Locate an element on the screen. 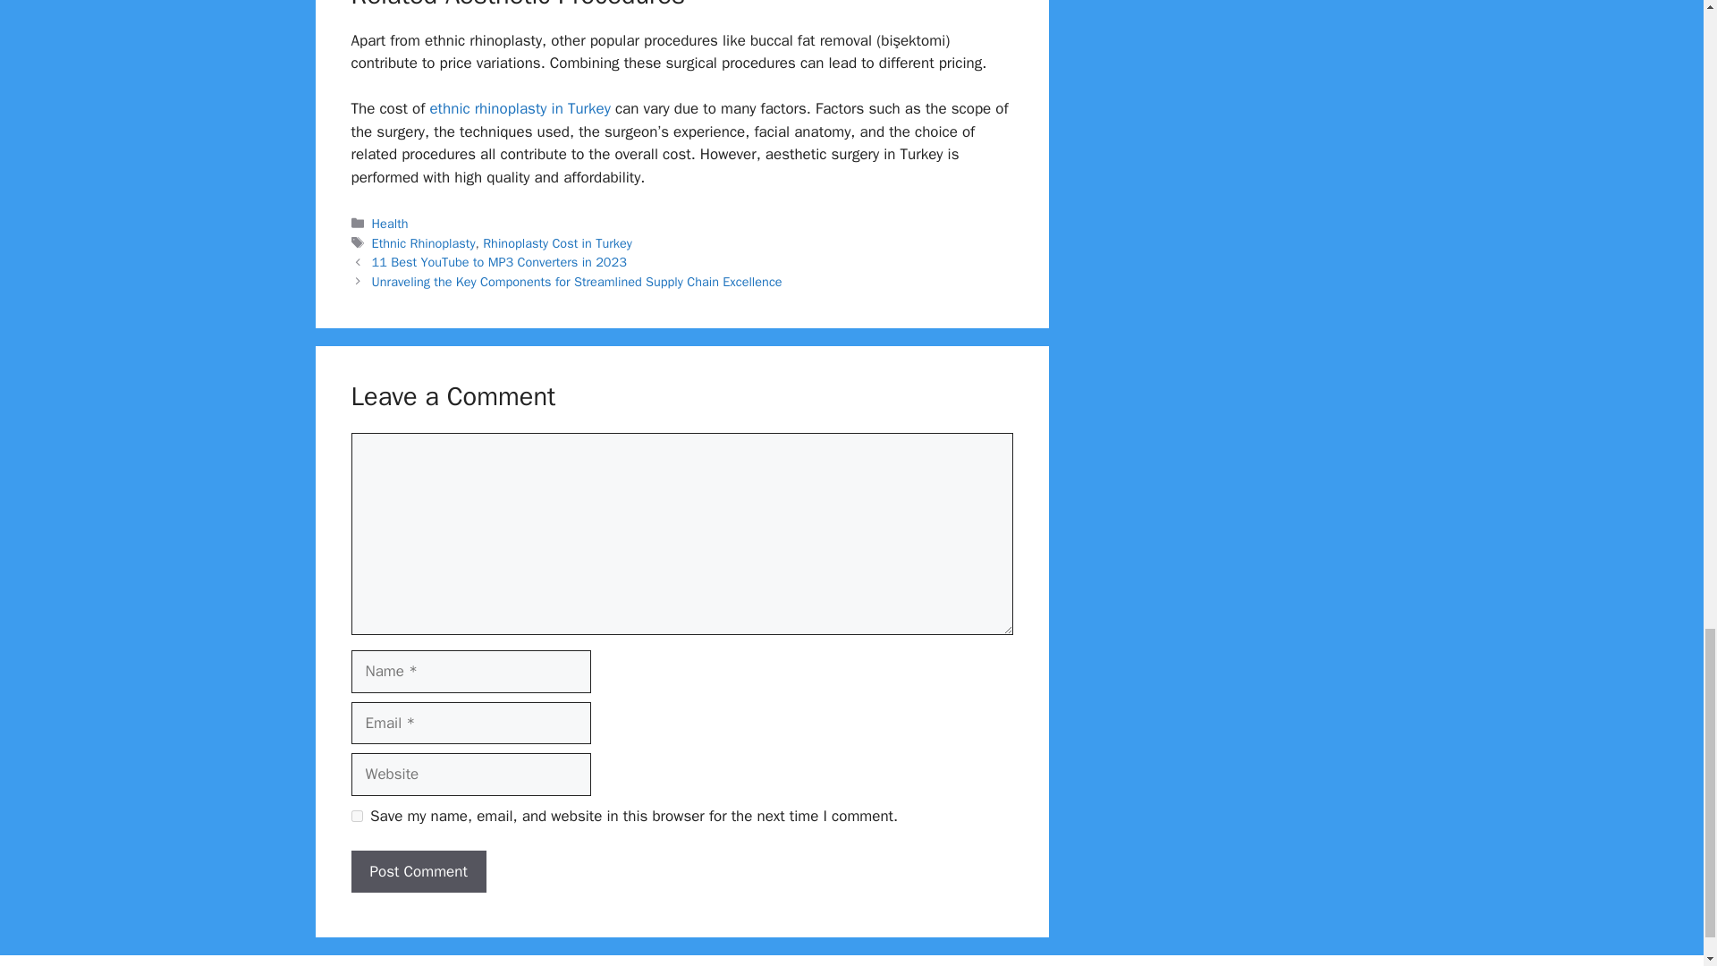  yes is located at coordinates (356, 816).